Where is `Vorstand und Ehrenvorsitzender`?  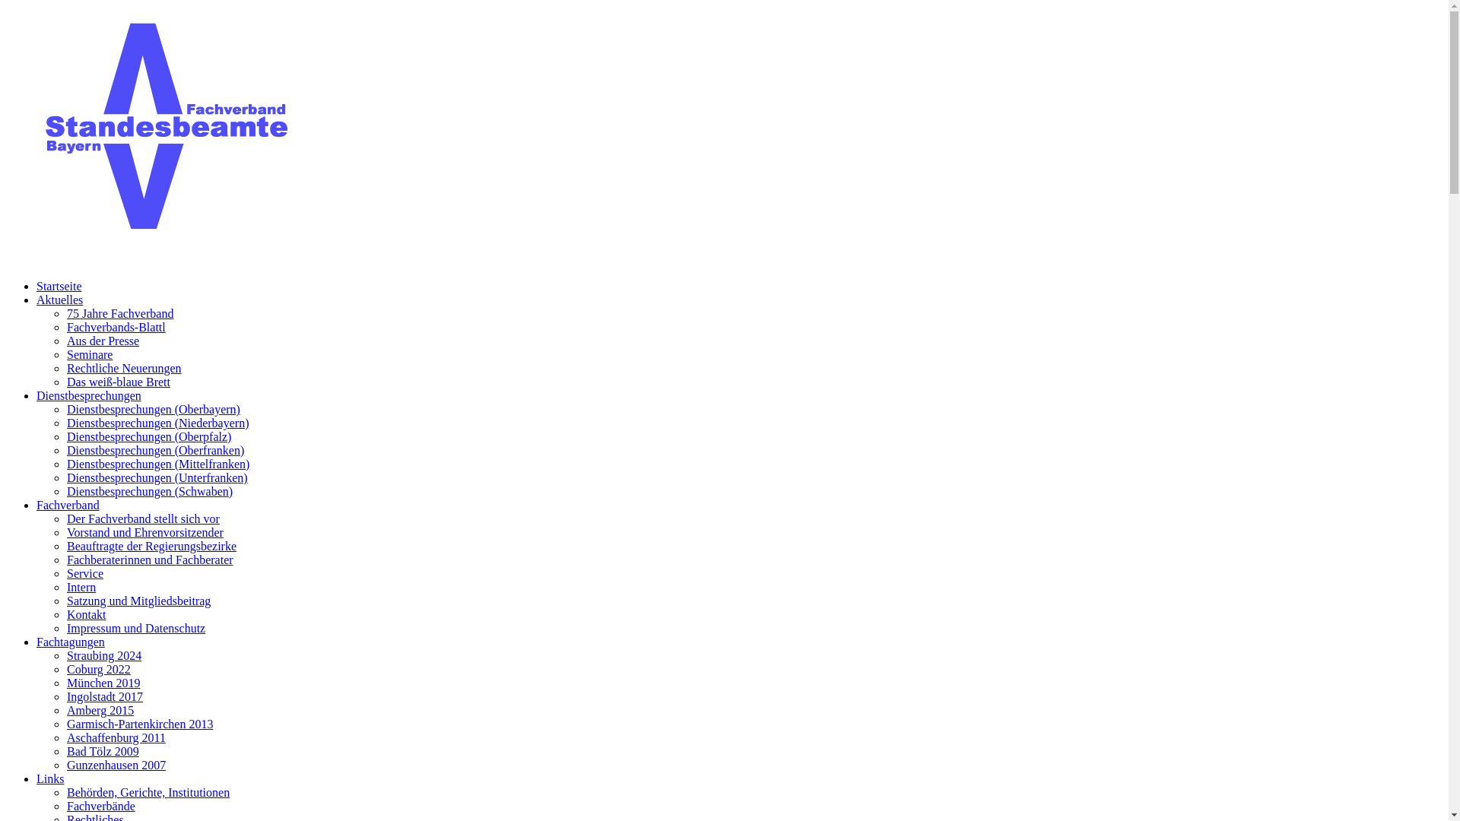
Vorstand und Ehrenvorsitzender is located at coordinates (145, 532).